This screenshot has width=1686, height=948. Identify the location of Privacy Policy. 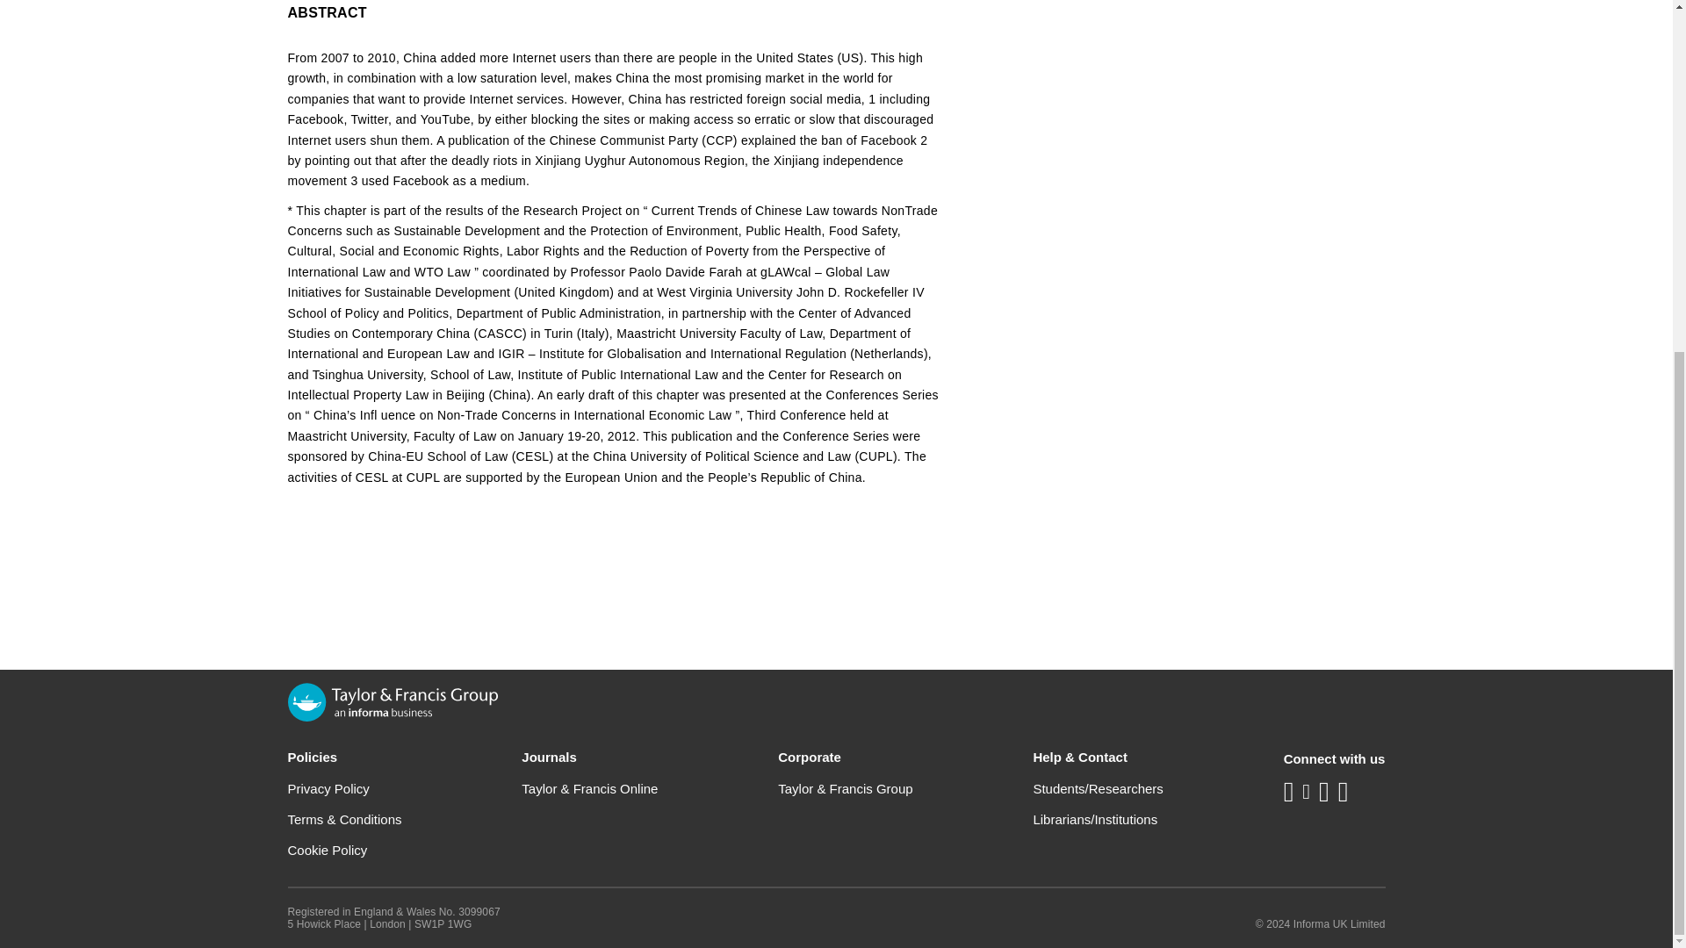
(328, 788).